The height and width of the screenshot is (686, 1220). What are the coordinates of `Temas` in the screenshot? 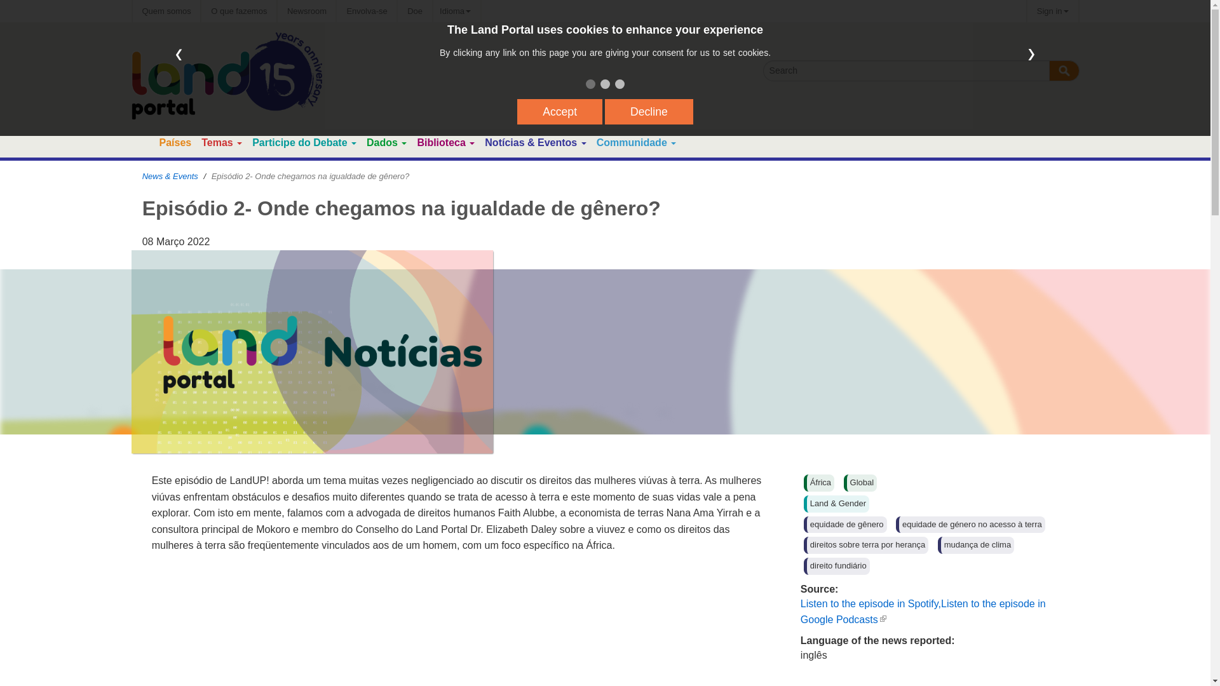 It's located at (217, 142).